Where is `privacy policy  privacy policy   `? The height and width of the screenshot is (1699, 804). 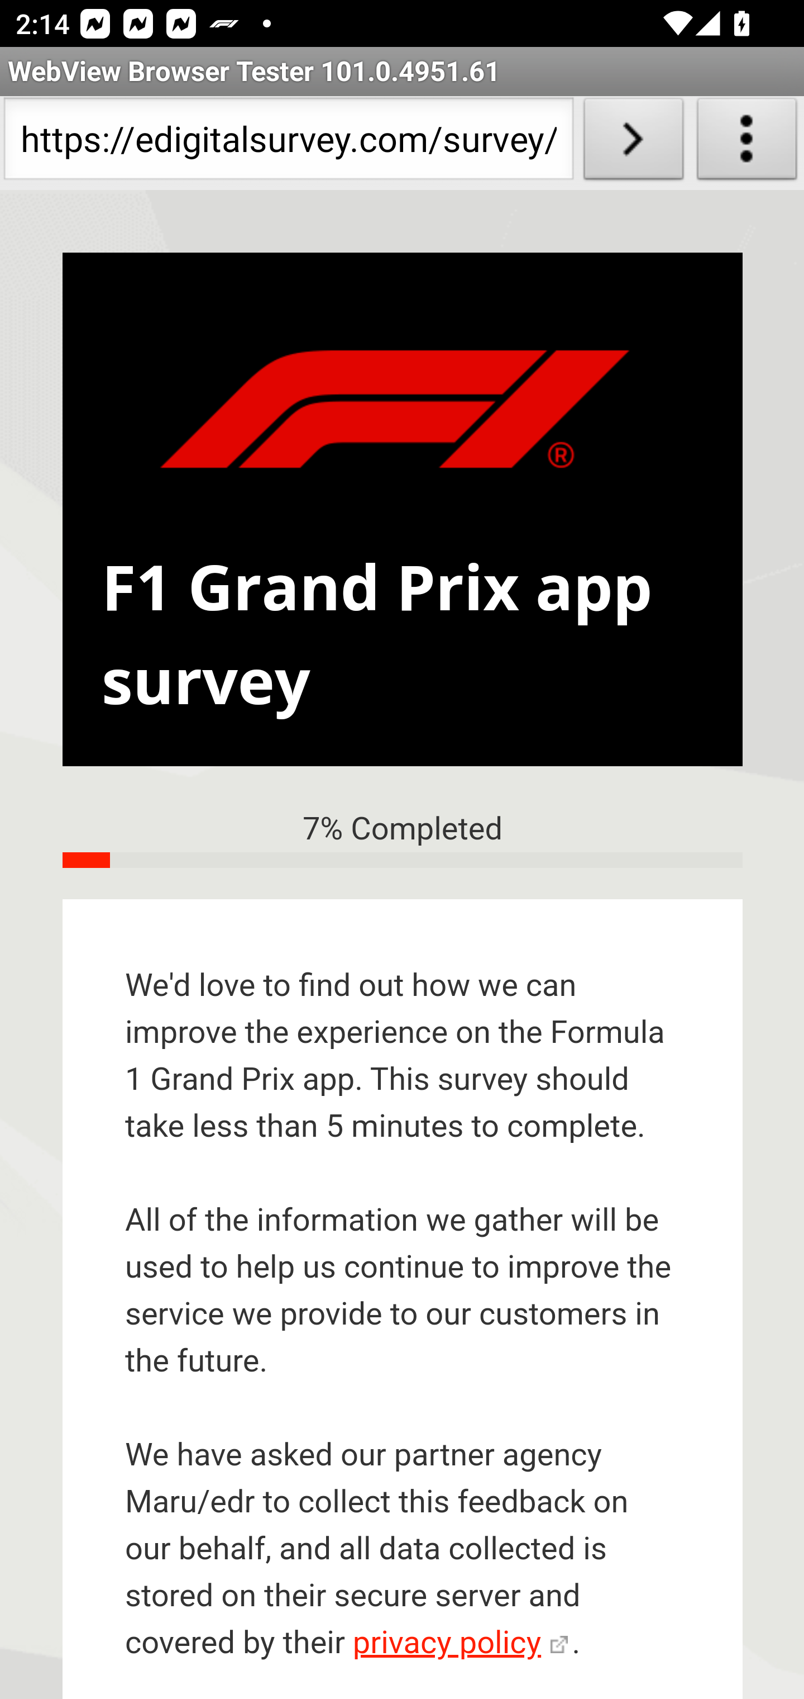
privacy policy  privacy policy    is located at coordinates (460, 1644).